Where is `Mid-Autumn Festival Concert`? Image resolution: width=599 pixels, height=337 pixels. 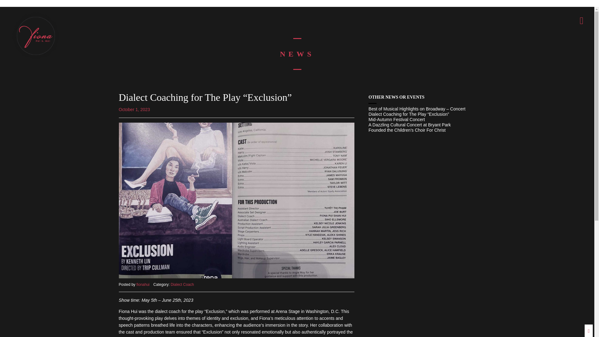 Mid-Autumn Festival Concert is located at coordinates (422, 119).